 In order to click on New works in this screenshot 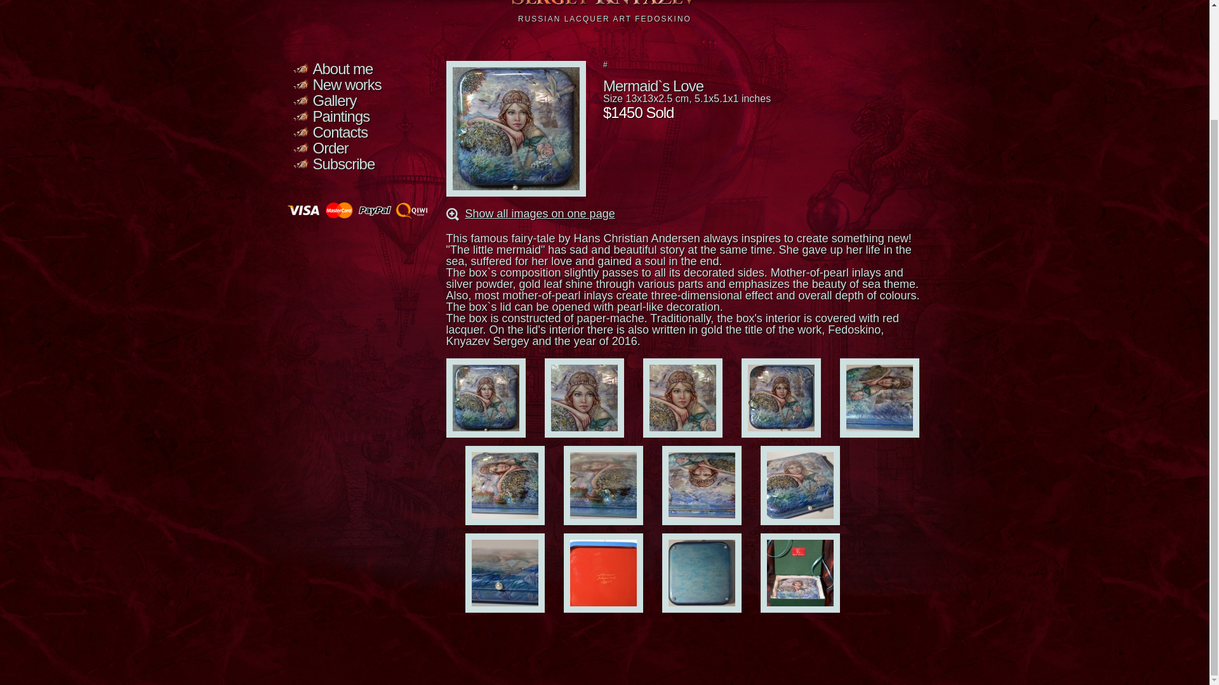, I will do `click(346, 84)`.